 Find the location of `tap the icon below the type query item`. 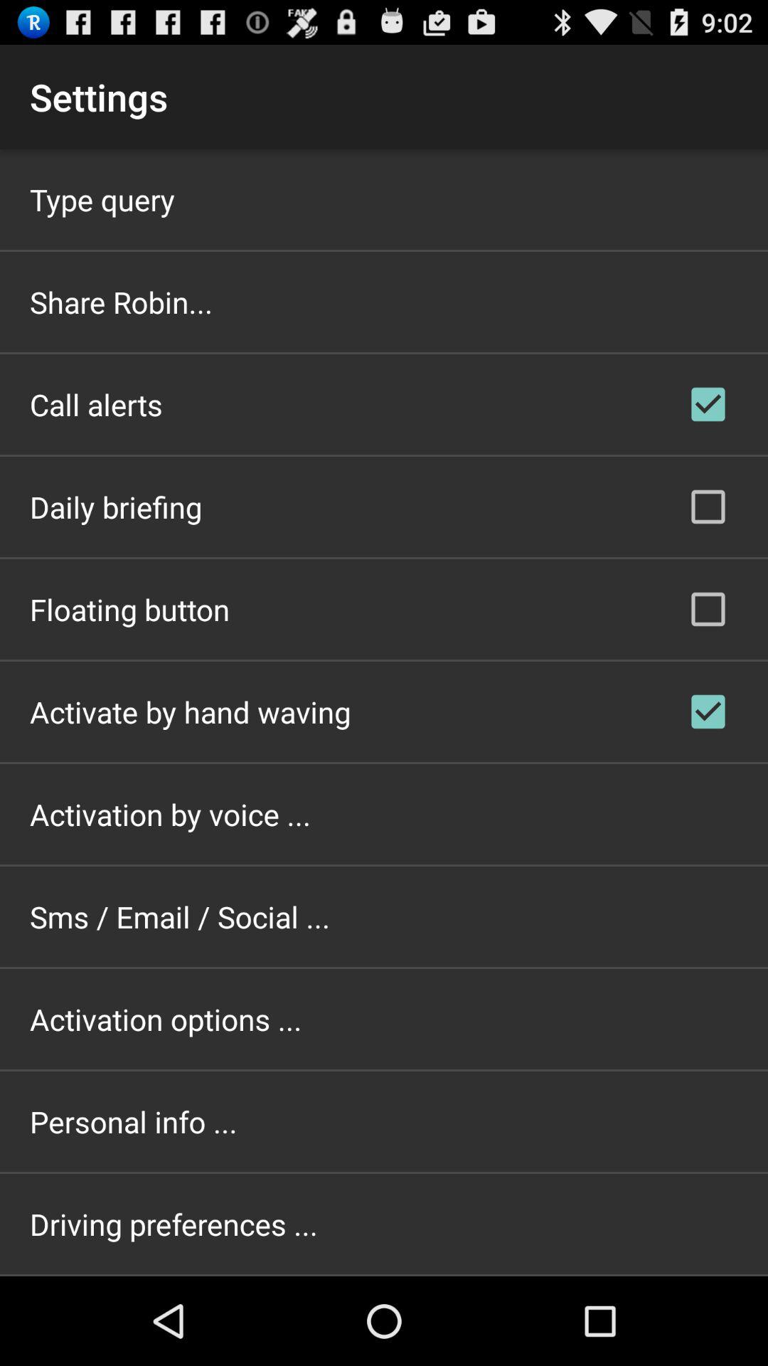

tap the icon below the type query item is located at coordinates (121, 302).